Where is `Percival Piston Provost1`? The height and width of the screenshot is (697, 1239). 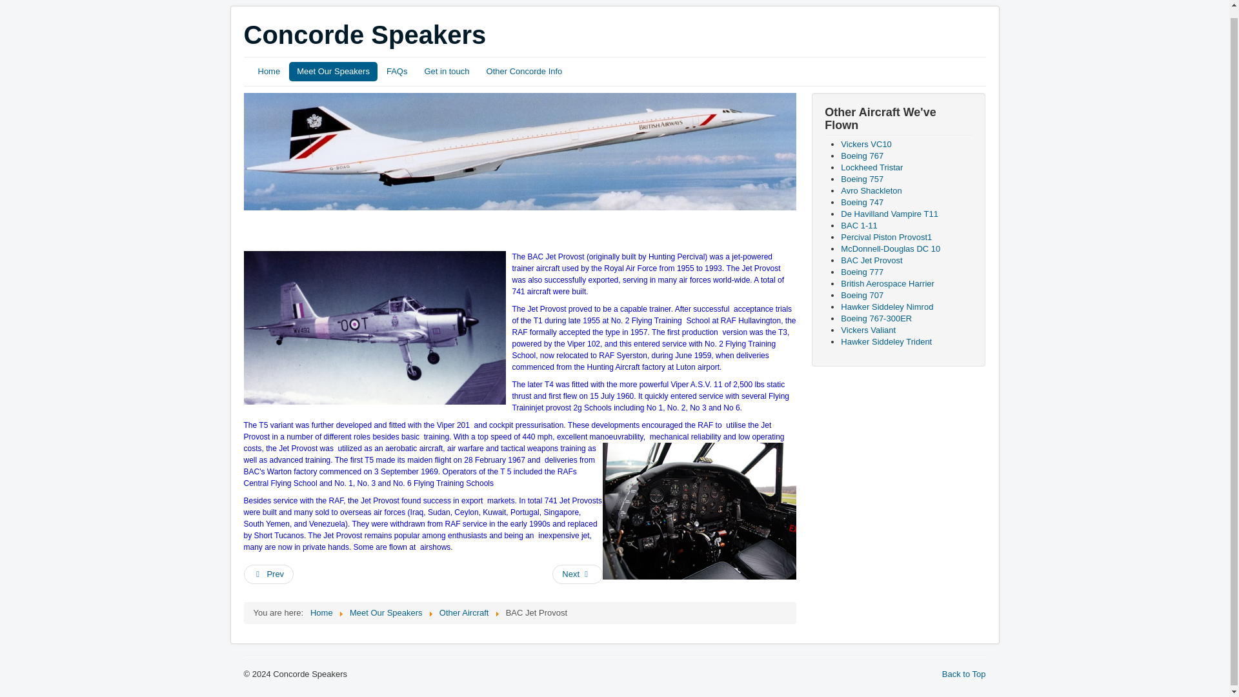
Percival Piston Provost1 is located at coordinates (886, 236).